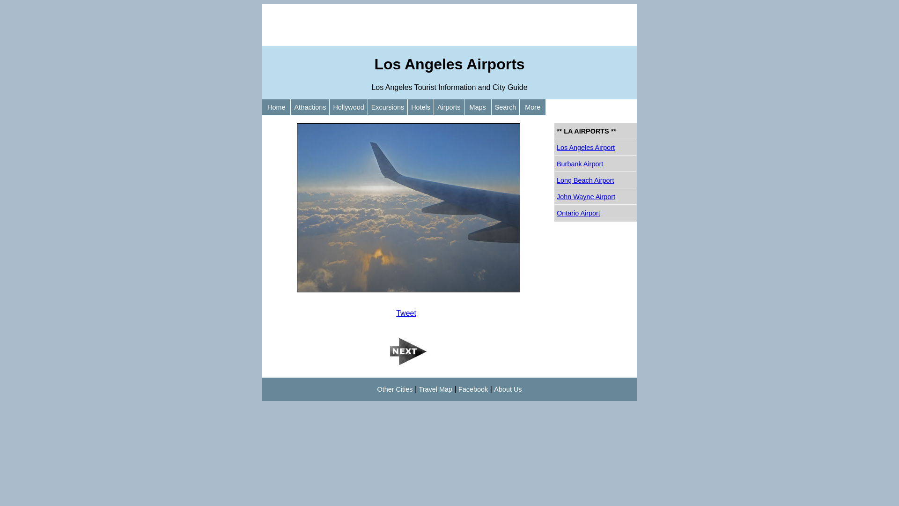  Describe the element at coordinates (596, 131) in the screenshot. I see `** LA AIRPORTS **` at that location.